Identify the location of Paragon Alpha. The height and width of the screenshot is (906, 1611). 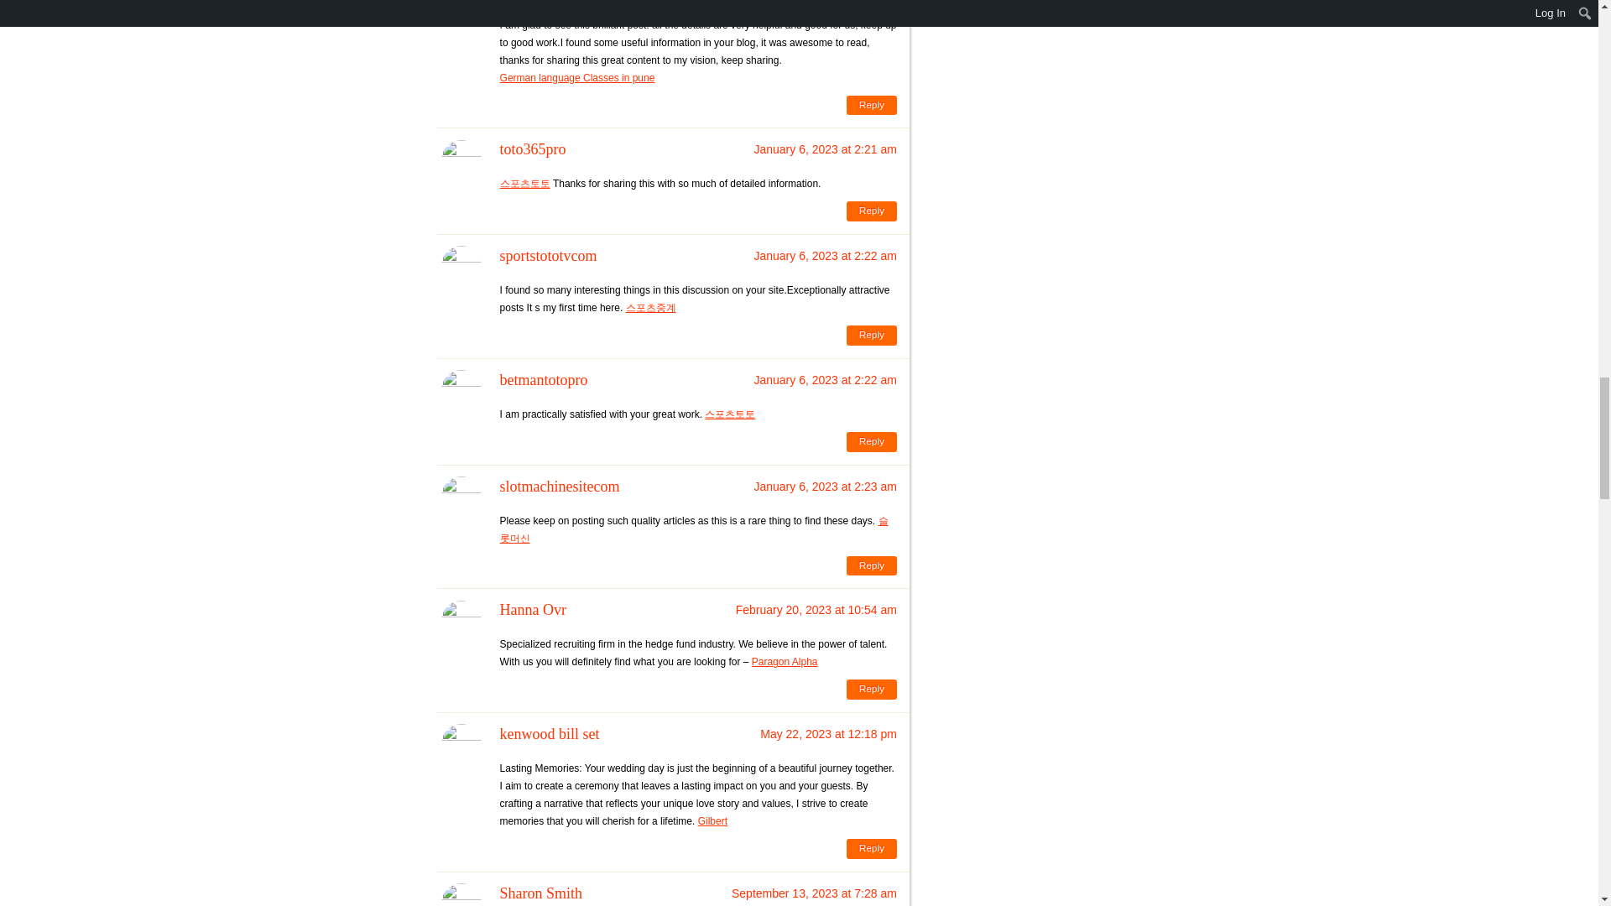
(785, 661).